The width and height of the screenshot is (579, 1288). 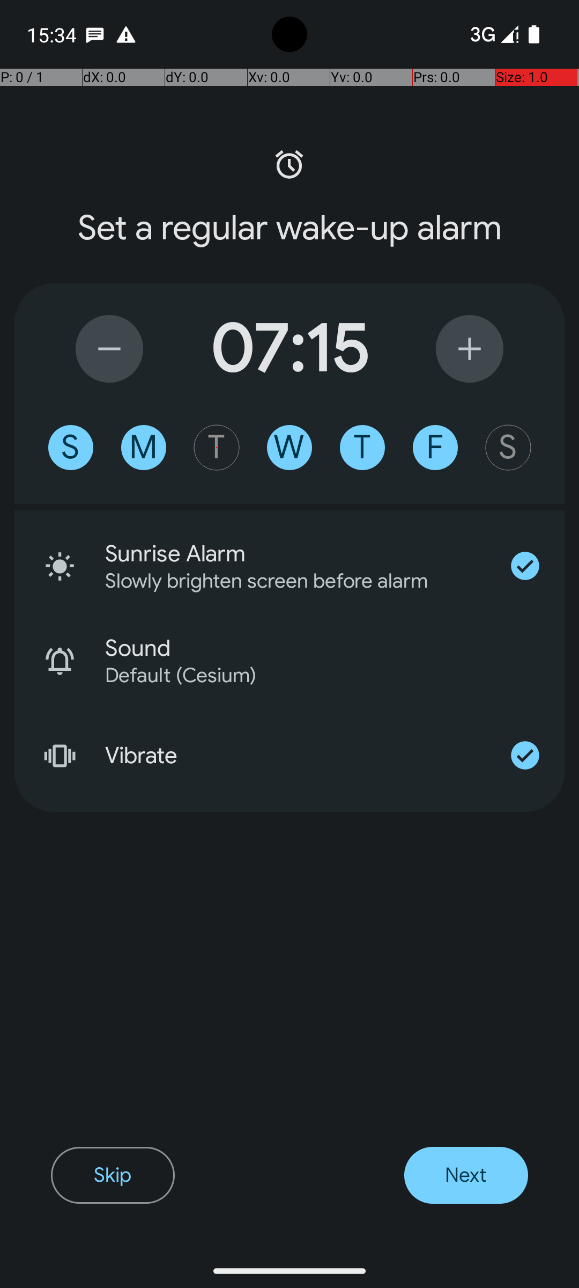 I want to click on 07:15, so click(x=289, y=349).